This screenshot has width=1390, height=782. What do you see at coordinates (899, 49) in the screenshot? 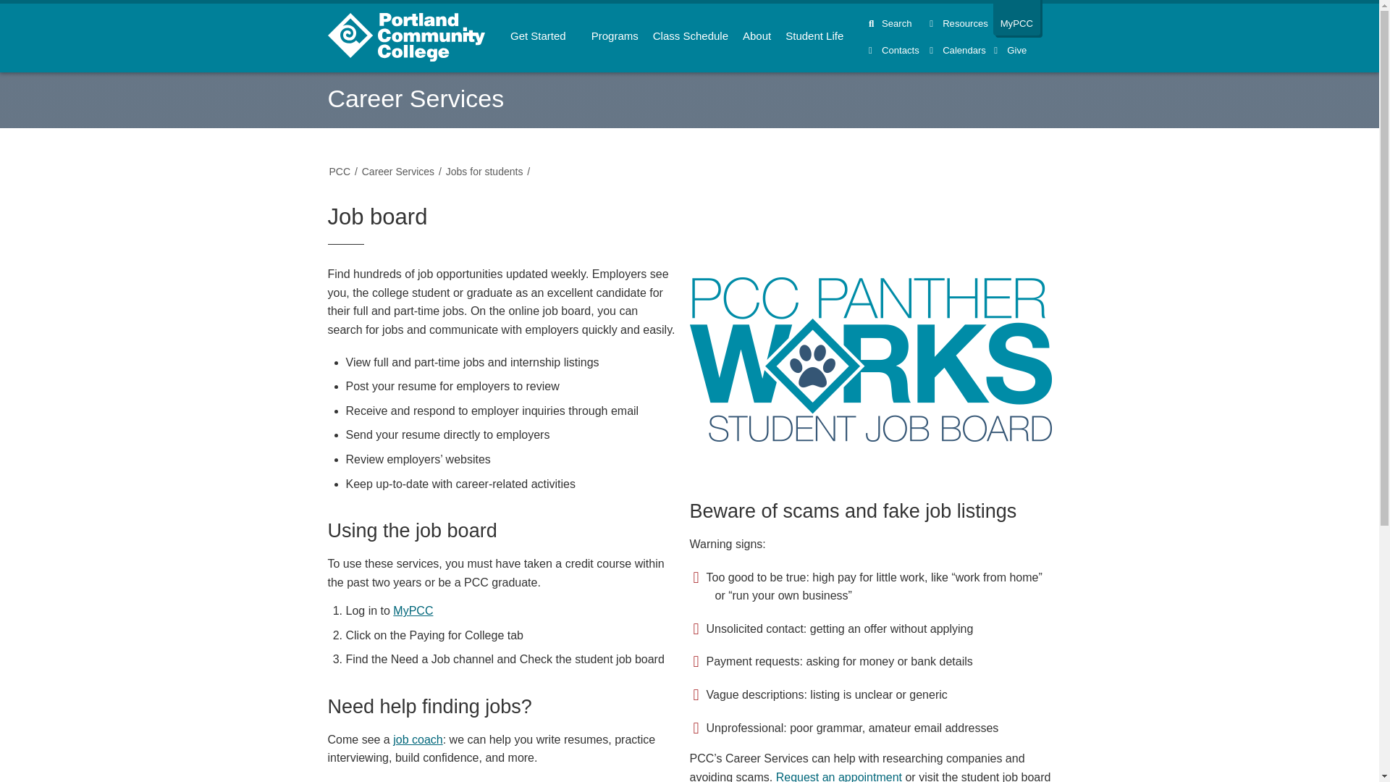
I see `Contacts` at bounding box center [899, 49].